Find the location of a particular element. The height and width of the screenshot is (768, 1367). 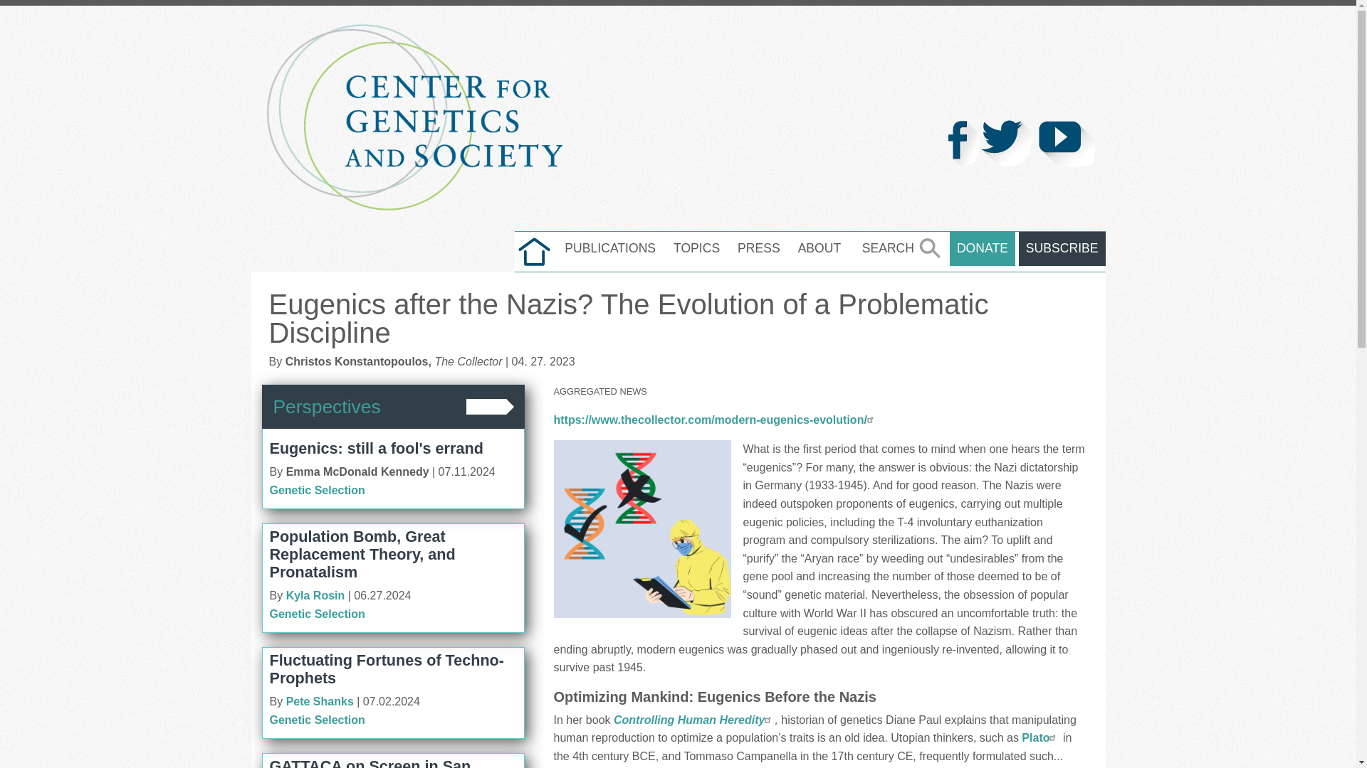

Fluctuating Fortunes of Techno-Prophets is located at coordinates (386, 668).